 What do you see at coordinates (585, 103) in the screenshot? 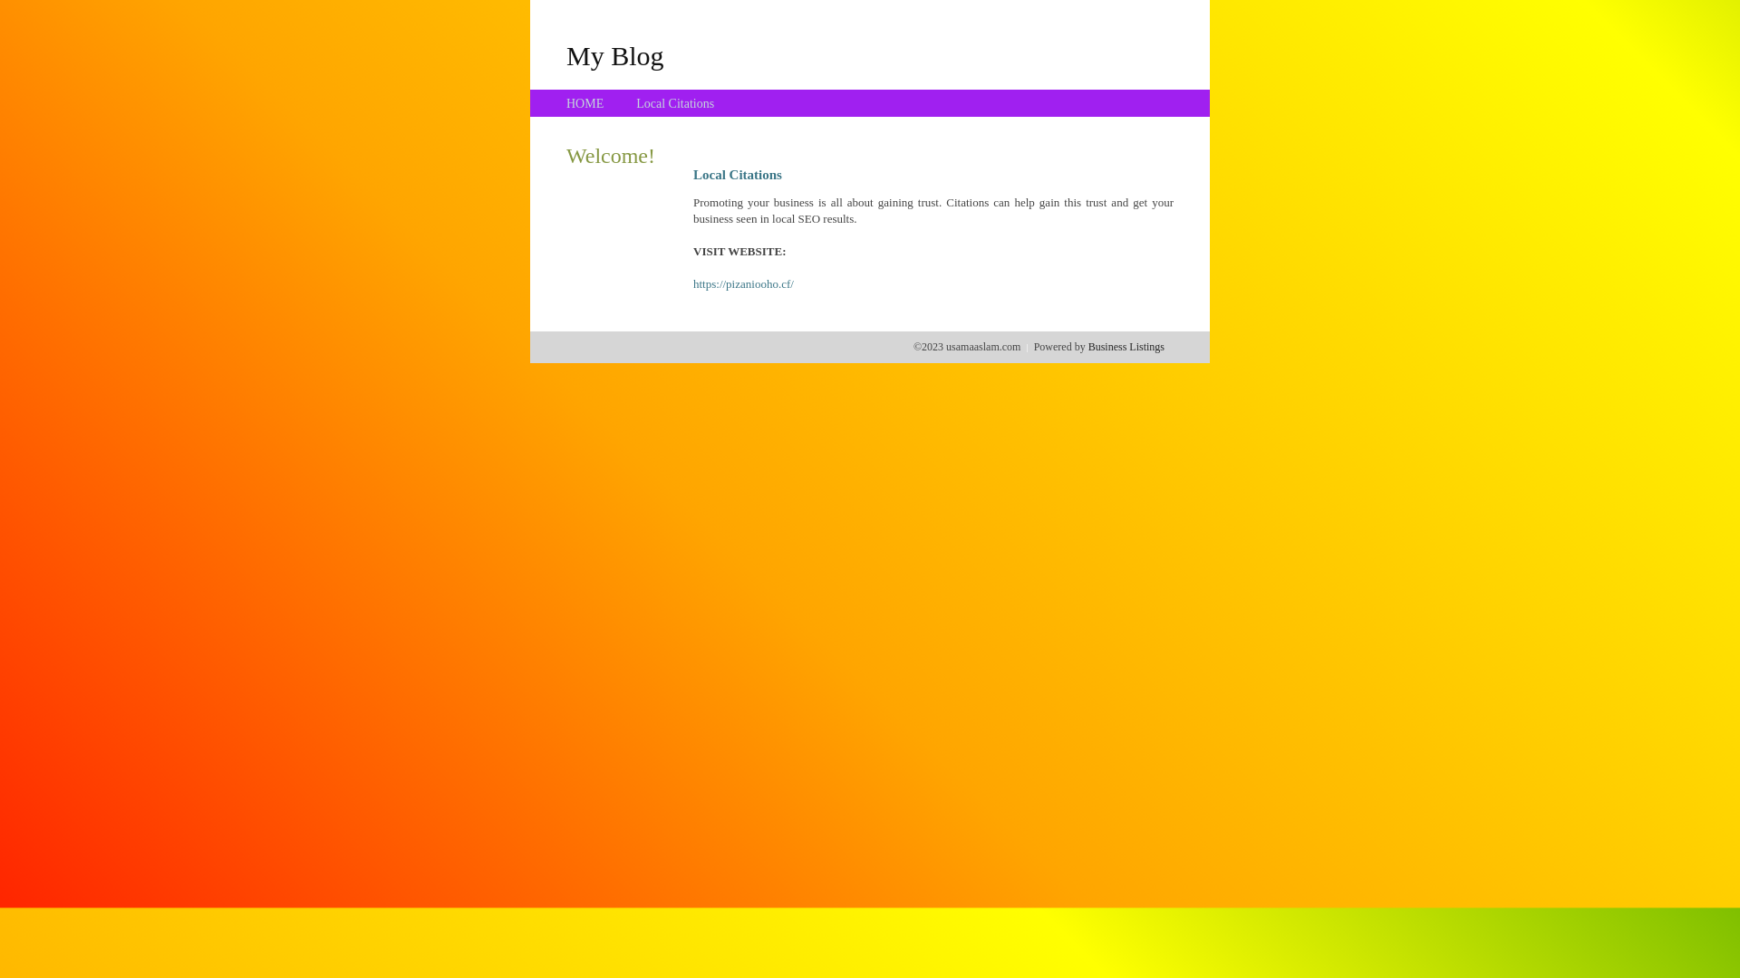
I see `HOME` at bounding box center [585, 103].